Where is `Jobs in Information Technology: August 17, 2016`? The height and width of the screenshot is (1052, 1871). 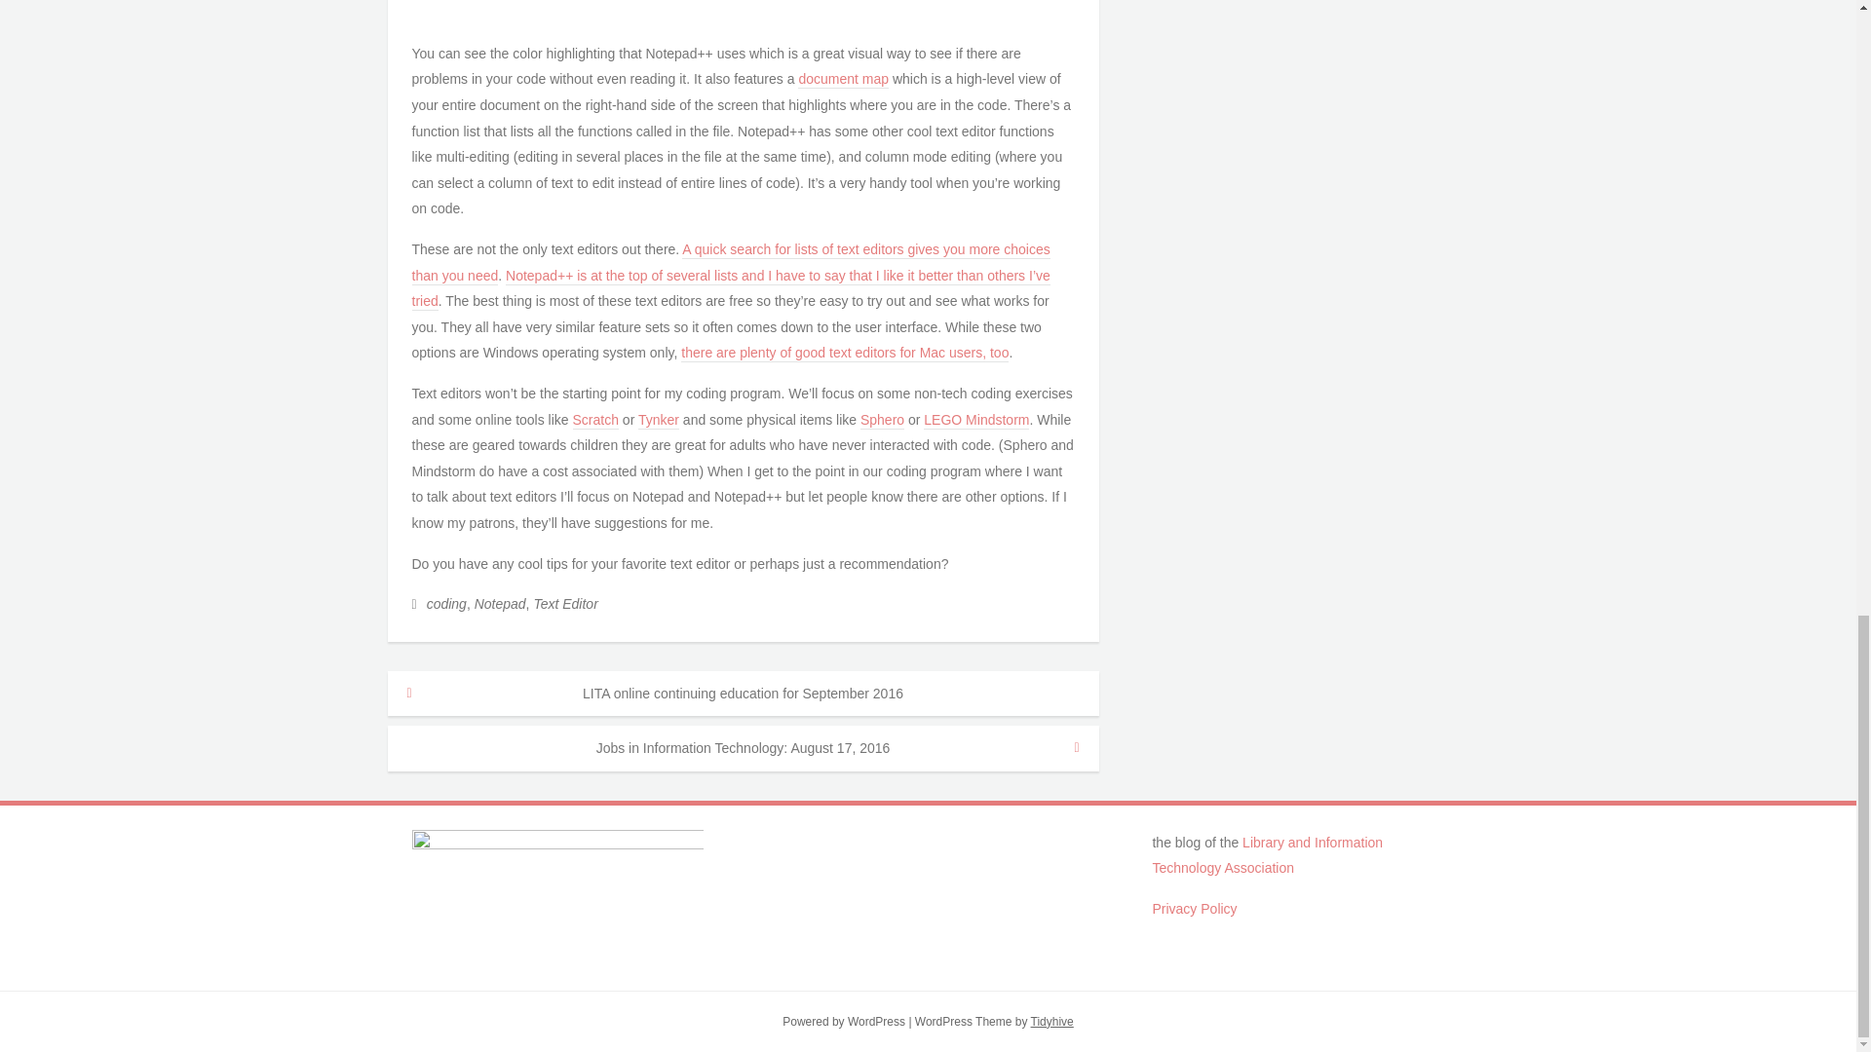 Jobs in Information Technology: August 17, 2016 is located at coordinates (743, 748).